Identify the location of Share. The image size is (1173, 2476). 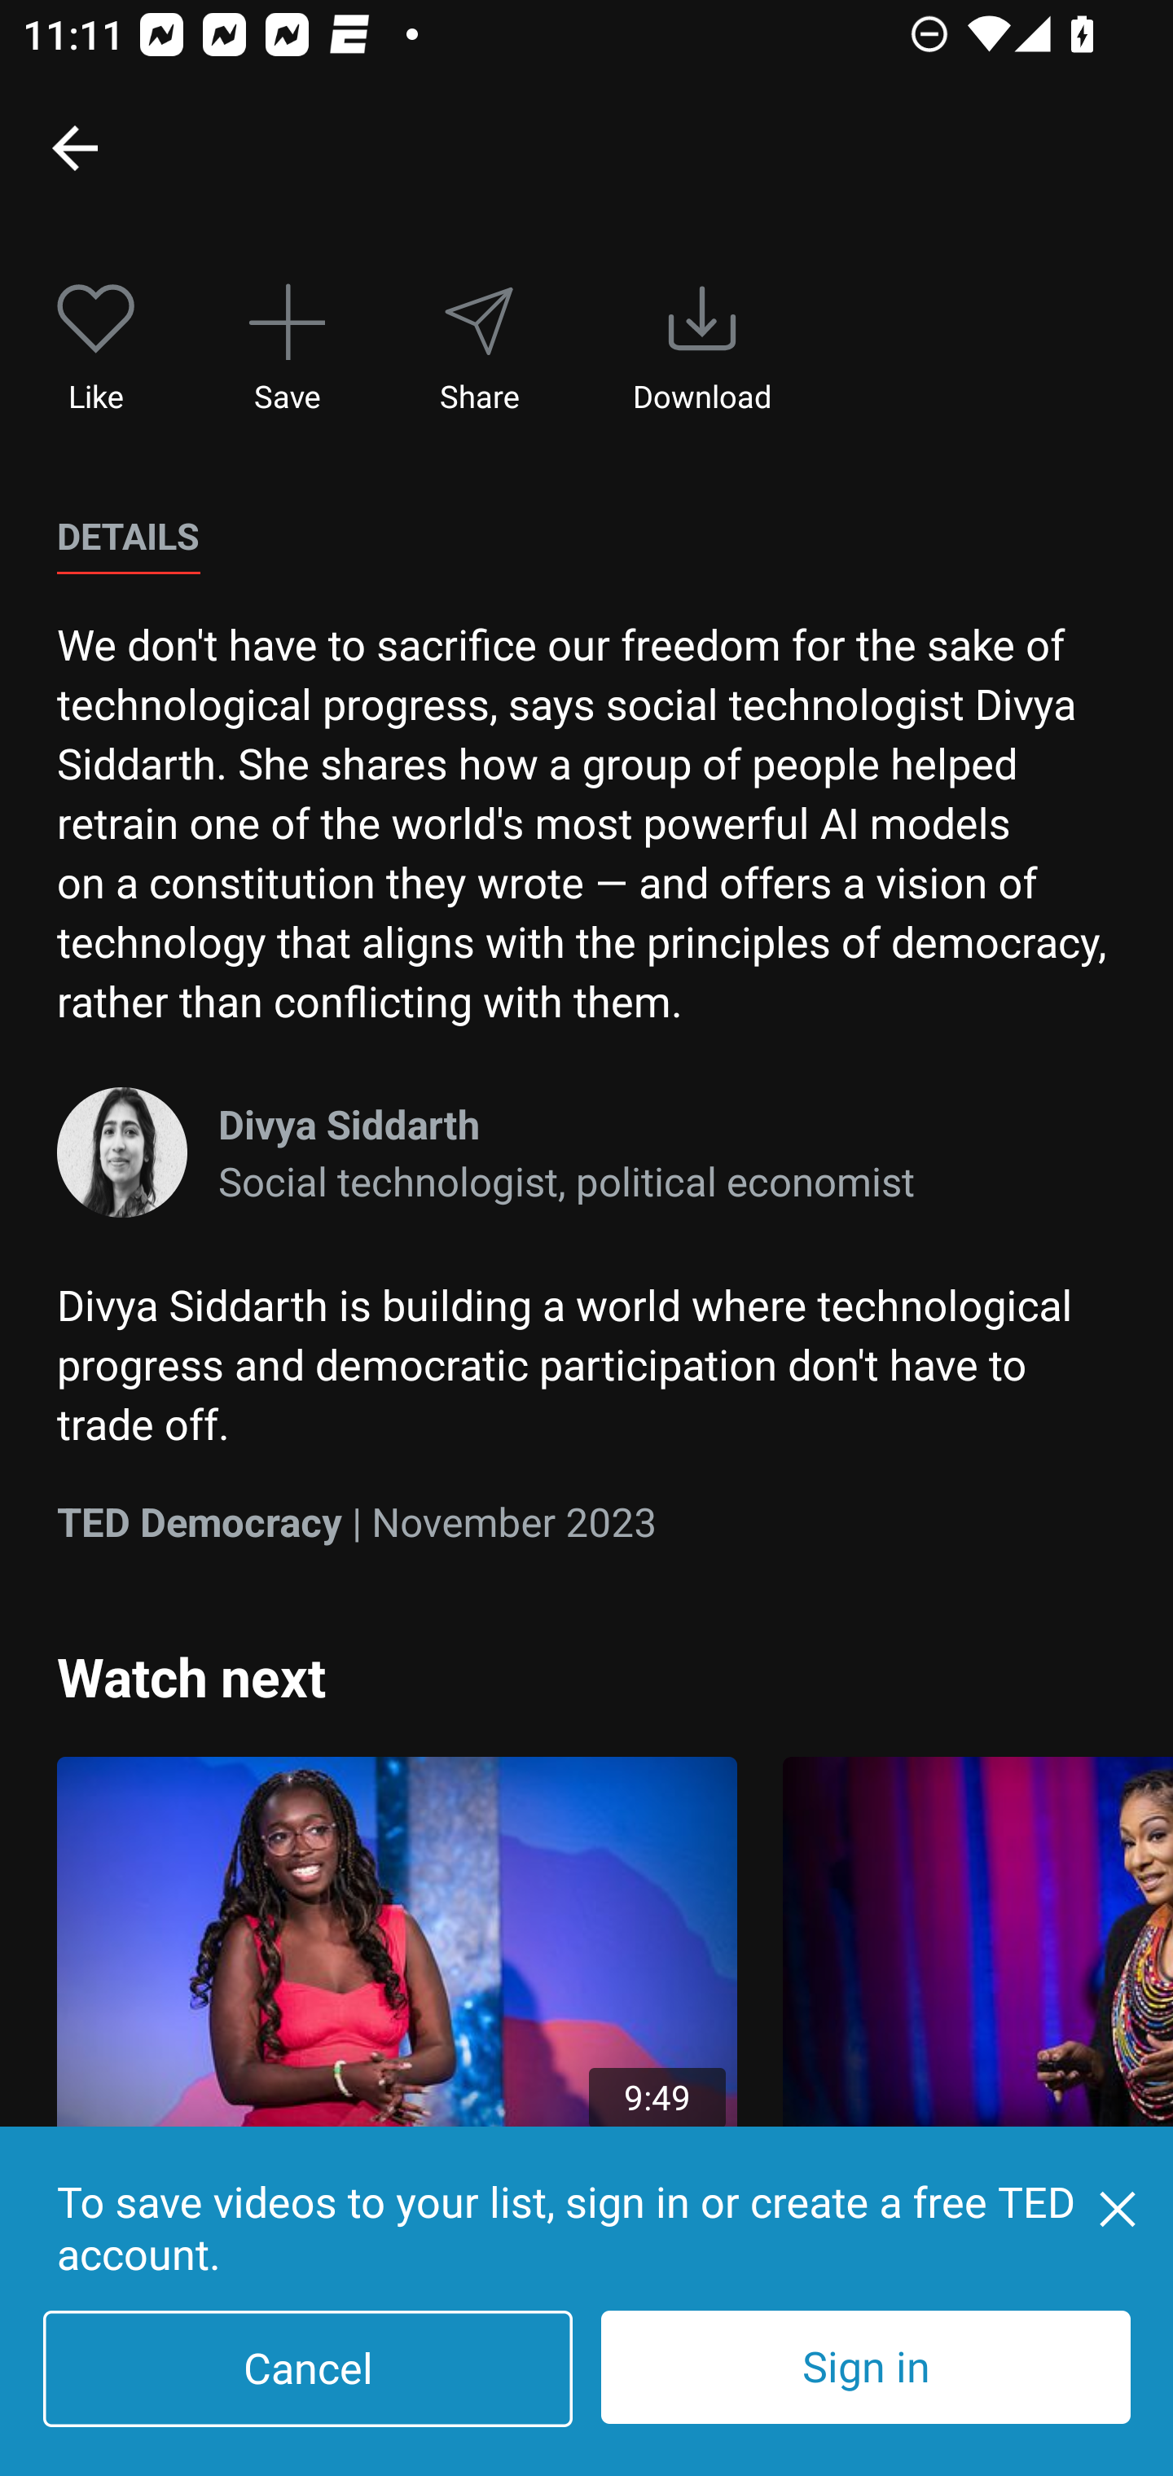
(478, 349).